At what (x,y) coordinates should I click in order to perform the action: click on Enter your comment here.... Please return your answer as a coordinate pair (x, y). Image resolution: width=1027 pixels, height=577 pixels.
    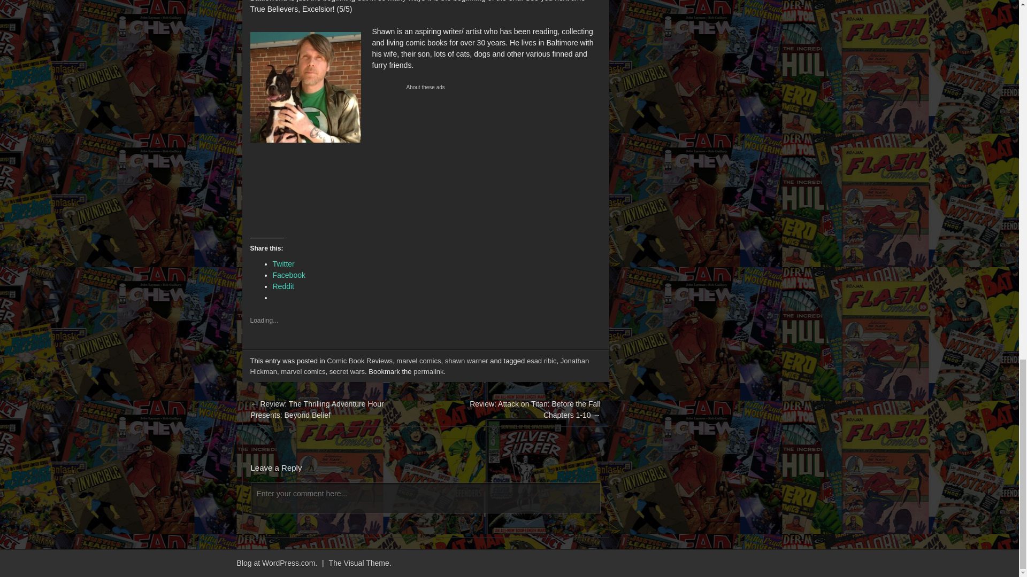
    Looking at the image, I should click on (426, 499).